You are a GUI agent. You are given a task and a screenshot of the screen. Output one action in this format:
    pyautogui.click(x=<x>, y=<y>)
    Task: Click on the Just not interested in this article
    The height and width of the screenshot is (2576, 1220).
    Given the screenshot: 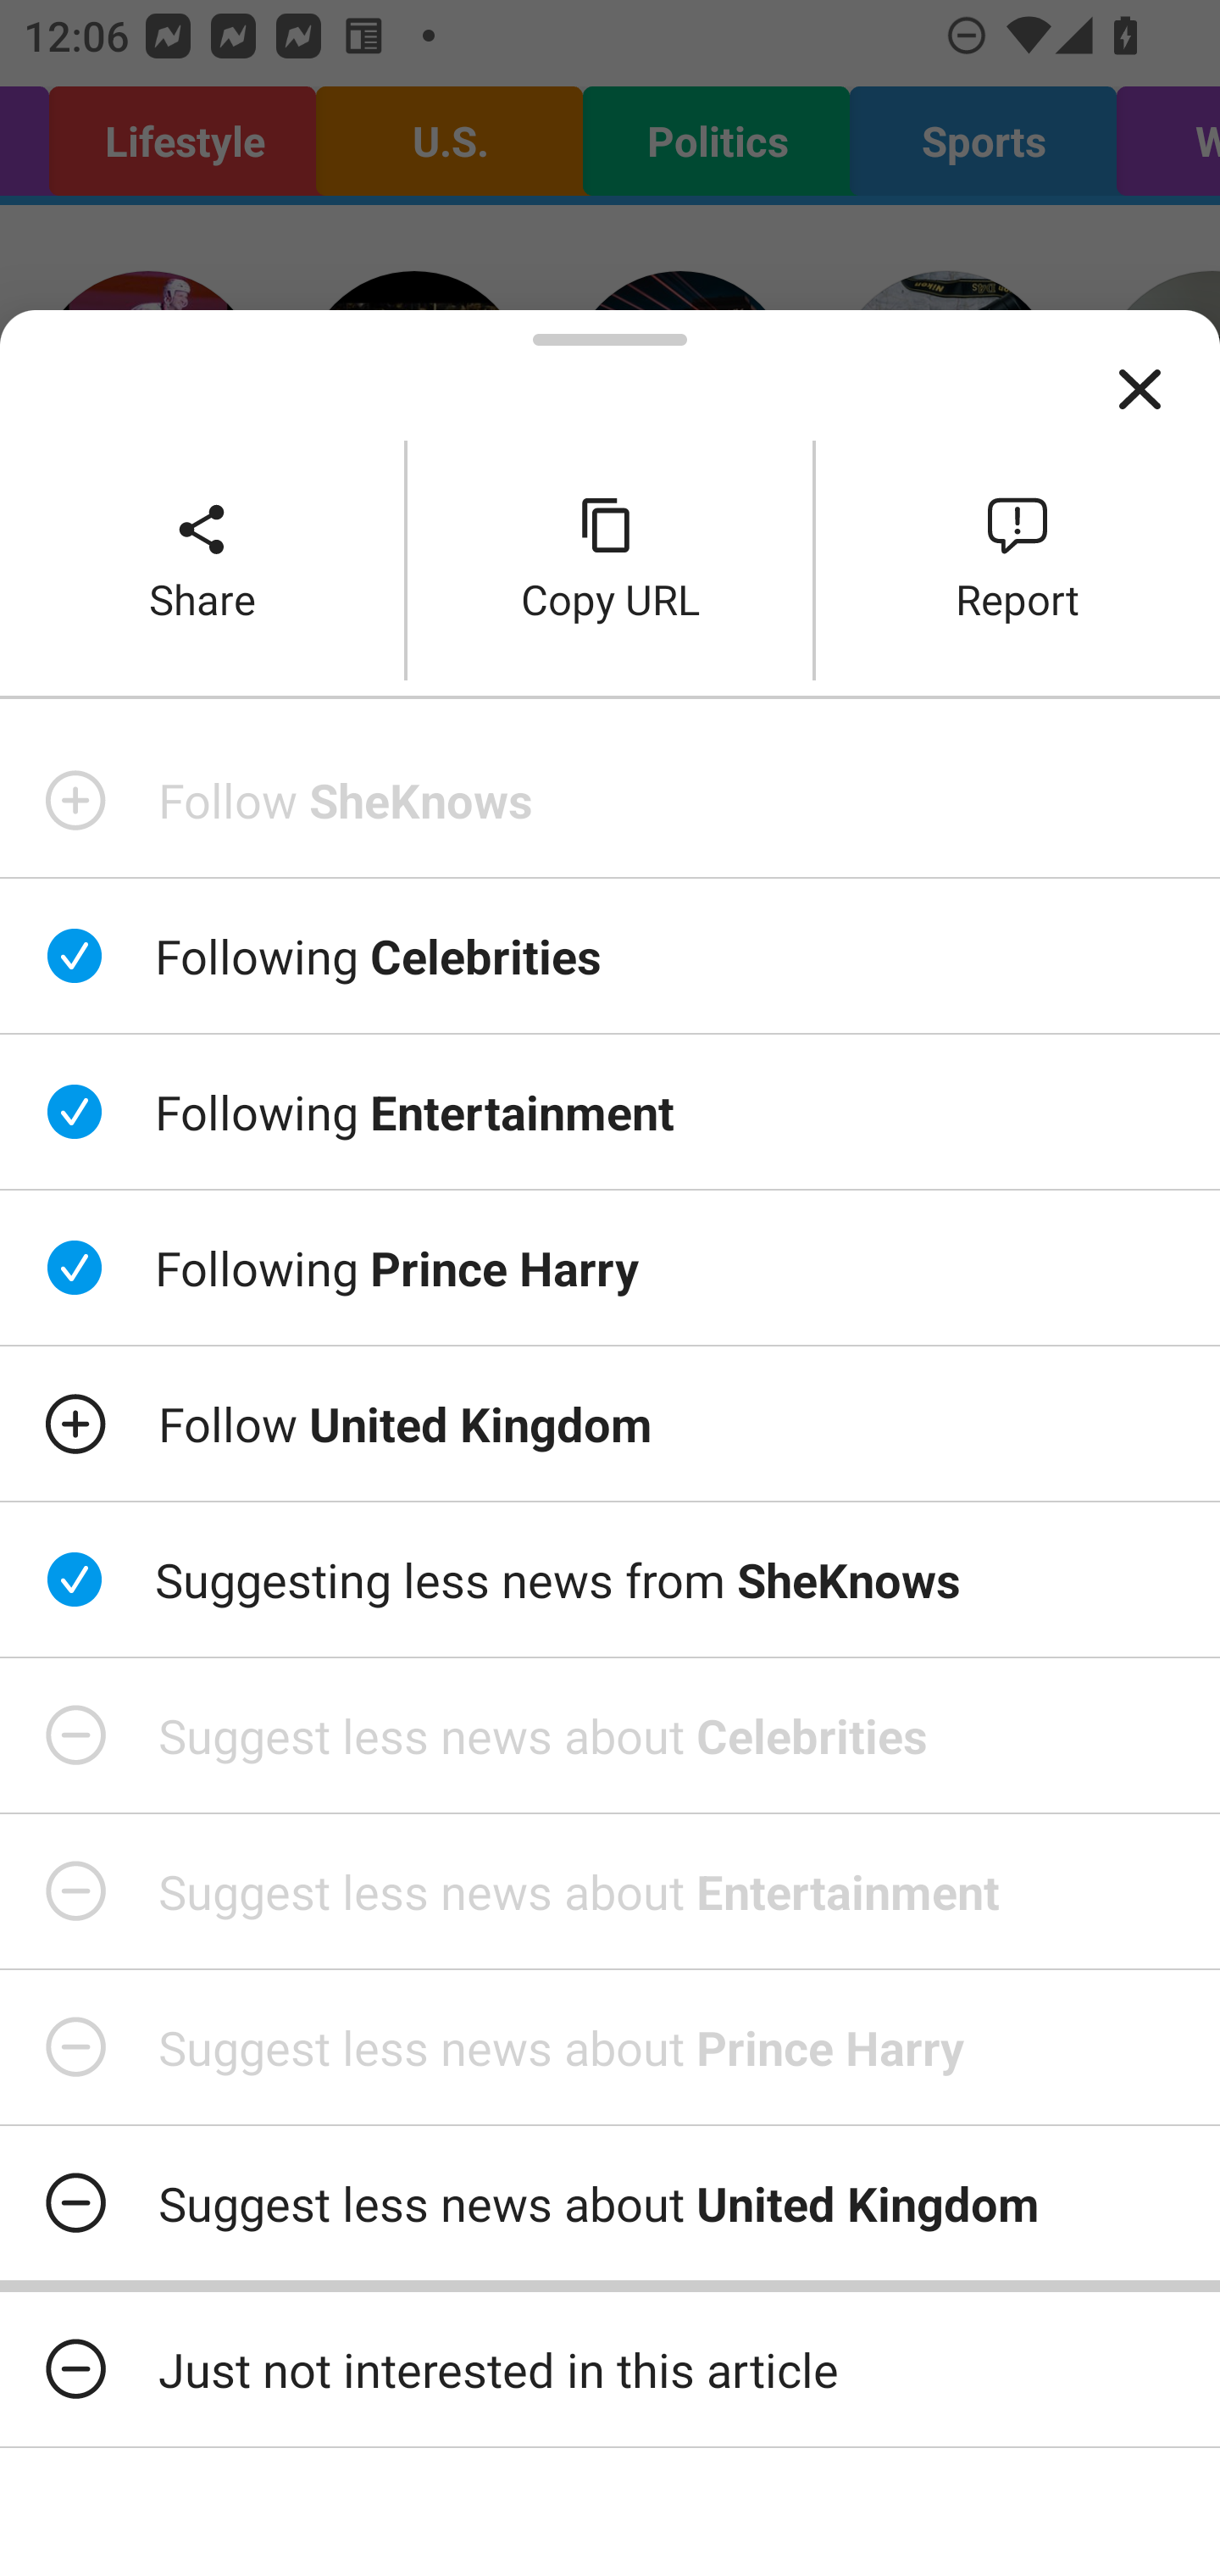 What is the action you would take?
    pyautogui.click(x=610, y=2369)
    